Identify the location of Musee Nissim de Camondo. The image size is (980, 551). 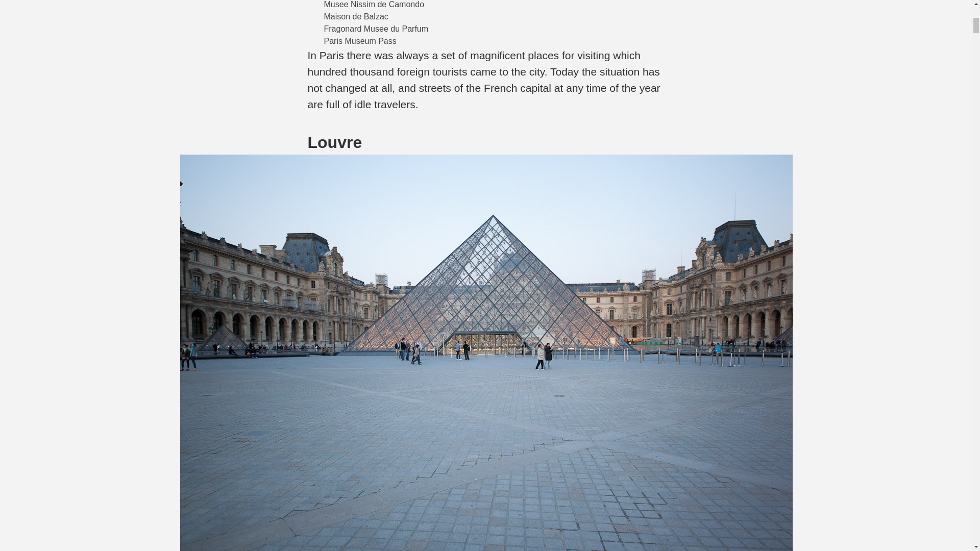
(374, 4).